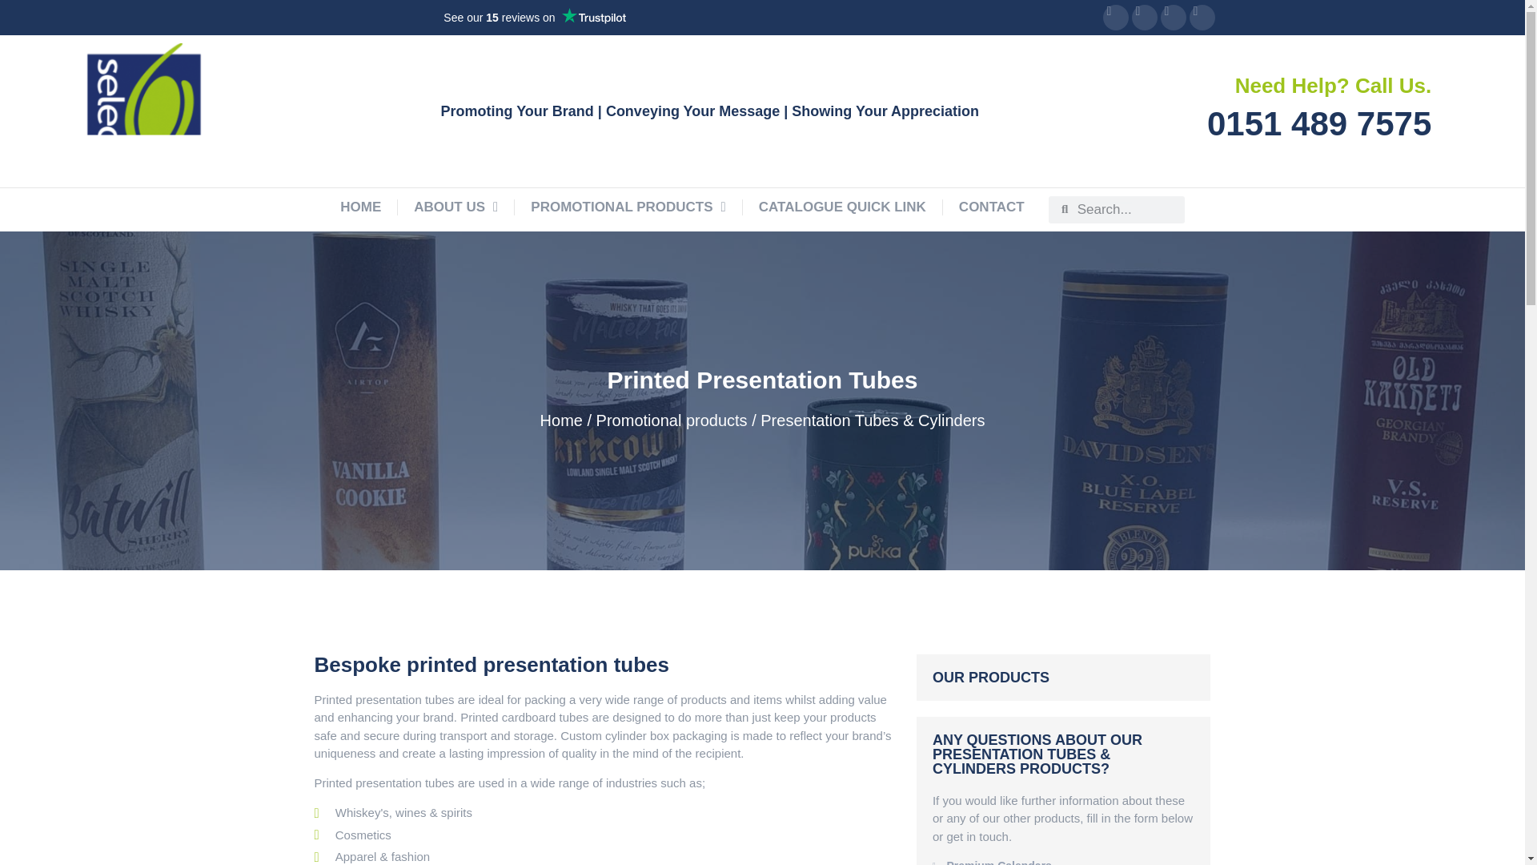  What do you see at coordinates (1268, 111) in the screenshot?
I see `CONTACT` at bounding box center [1268, 111].